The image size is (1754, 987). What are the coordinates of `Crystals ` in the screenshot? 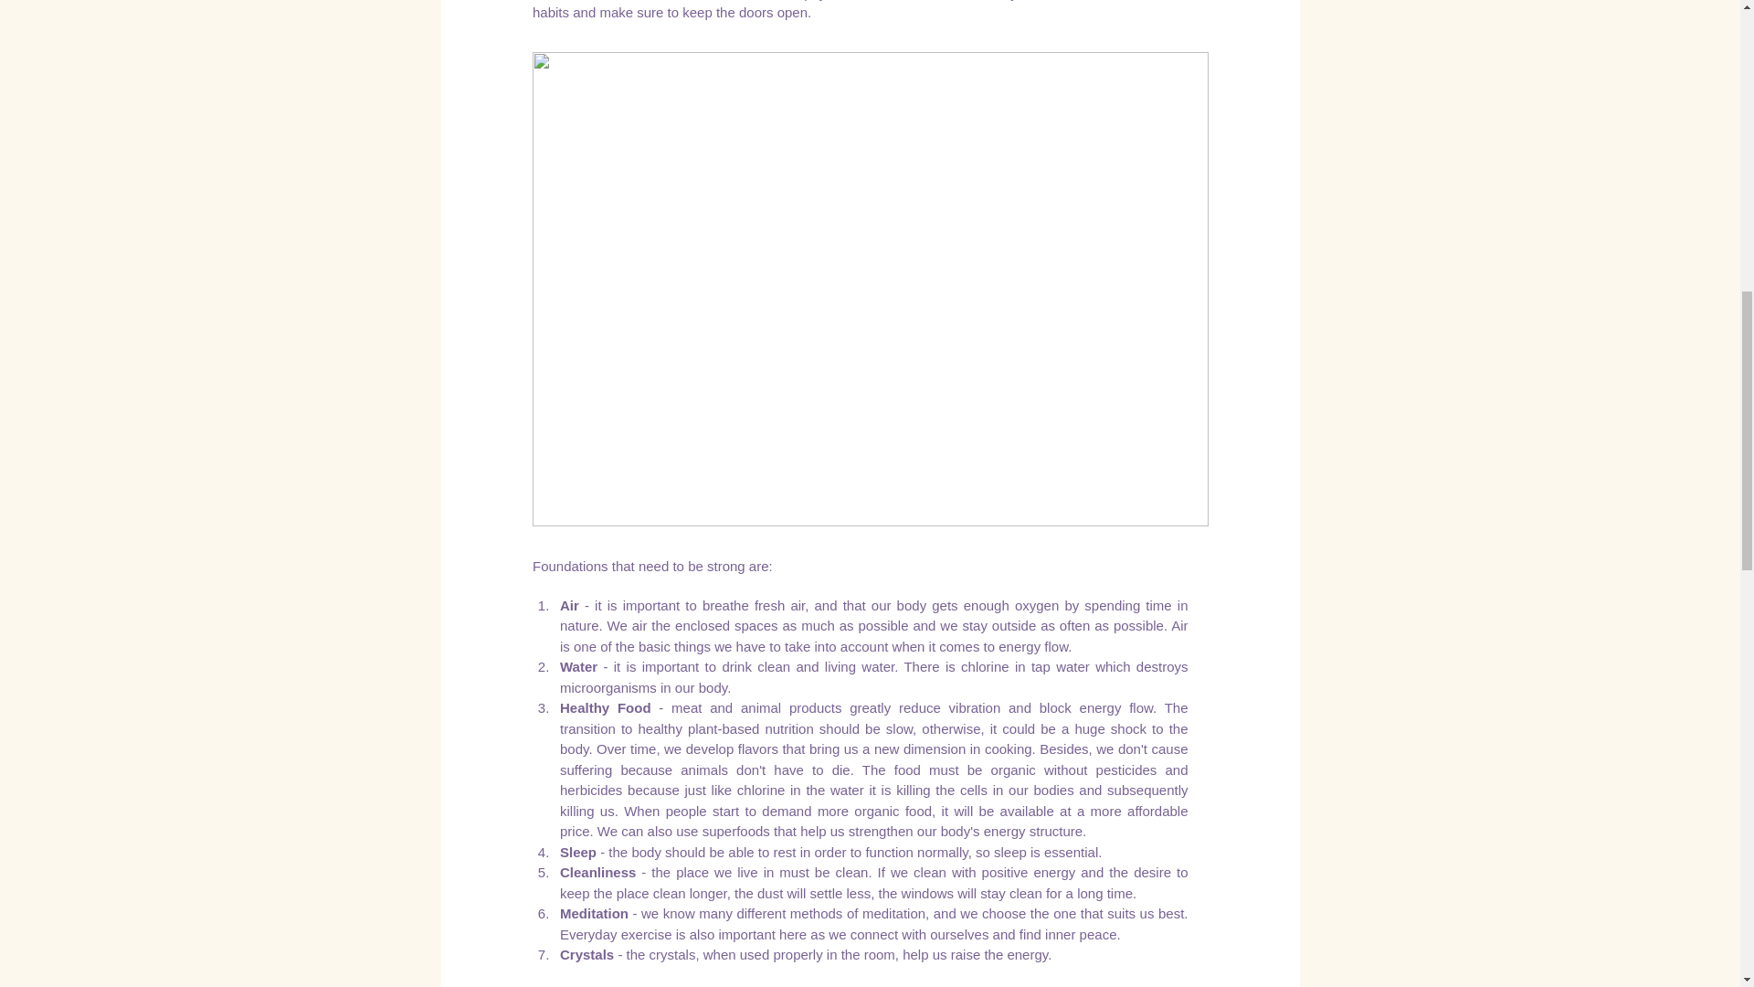 It's located at (588, 954).